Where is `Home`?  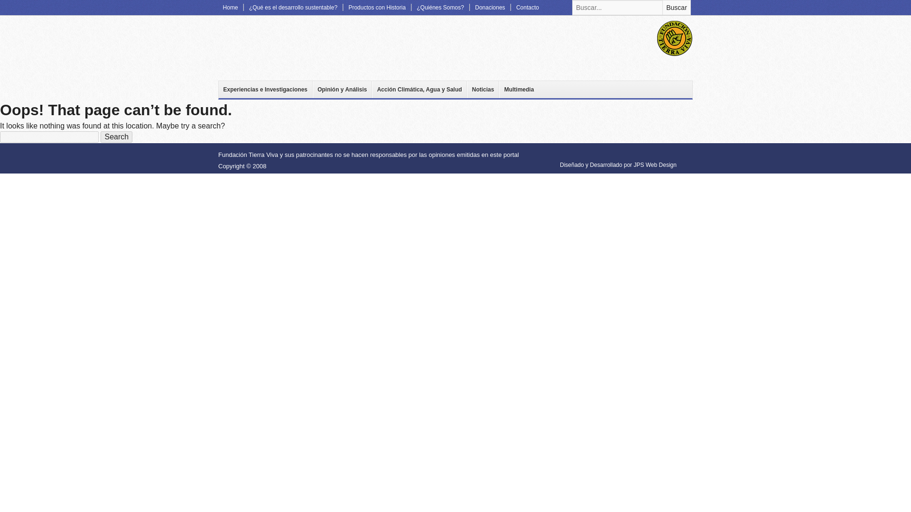 Home is located at coordinates (230, 8).